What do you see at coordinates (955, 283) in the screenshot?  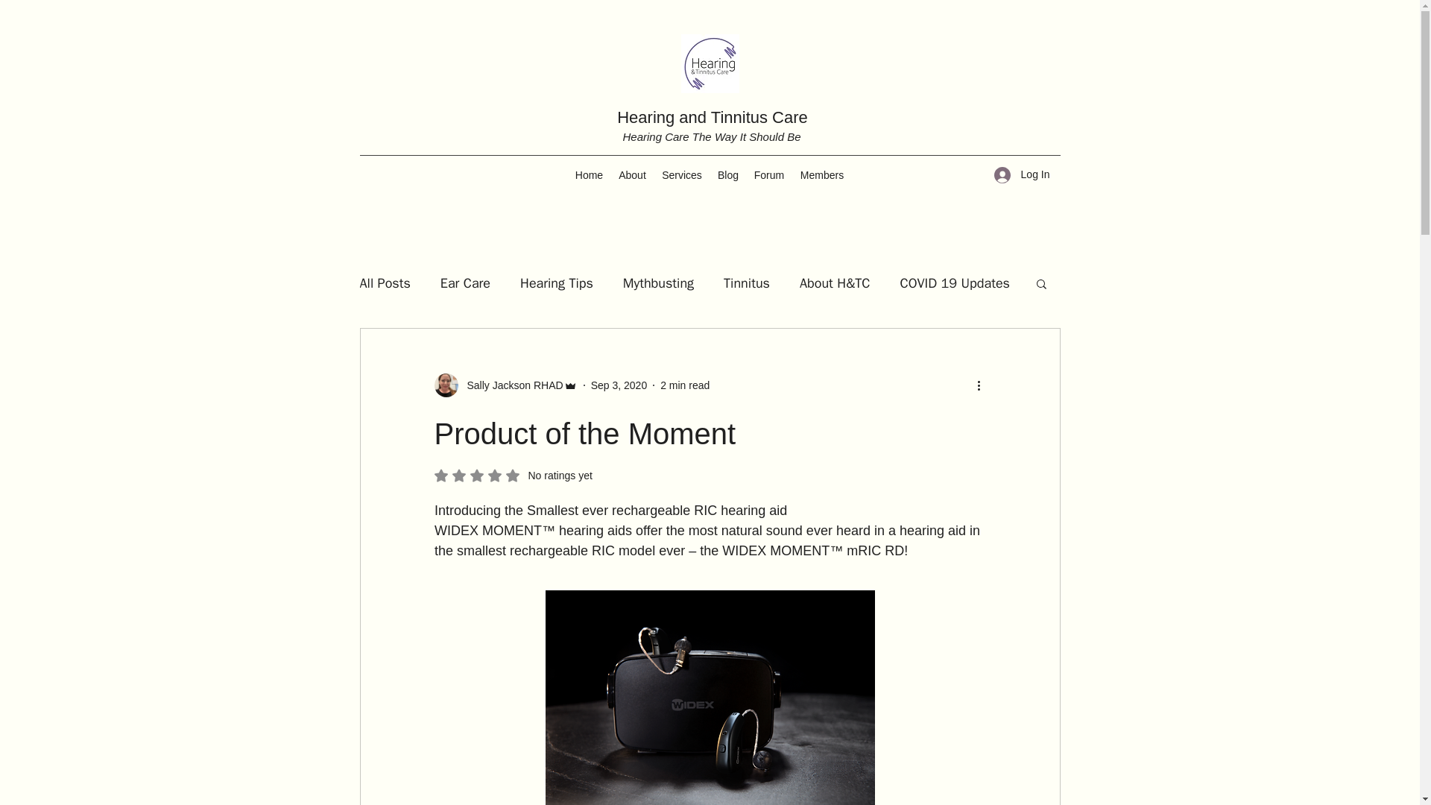 I see `COVID 19 Updates` at bounding box center [955, 283].